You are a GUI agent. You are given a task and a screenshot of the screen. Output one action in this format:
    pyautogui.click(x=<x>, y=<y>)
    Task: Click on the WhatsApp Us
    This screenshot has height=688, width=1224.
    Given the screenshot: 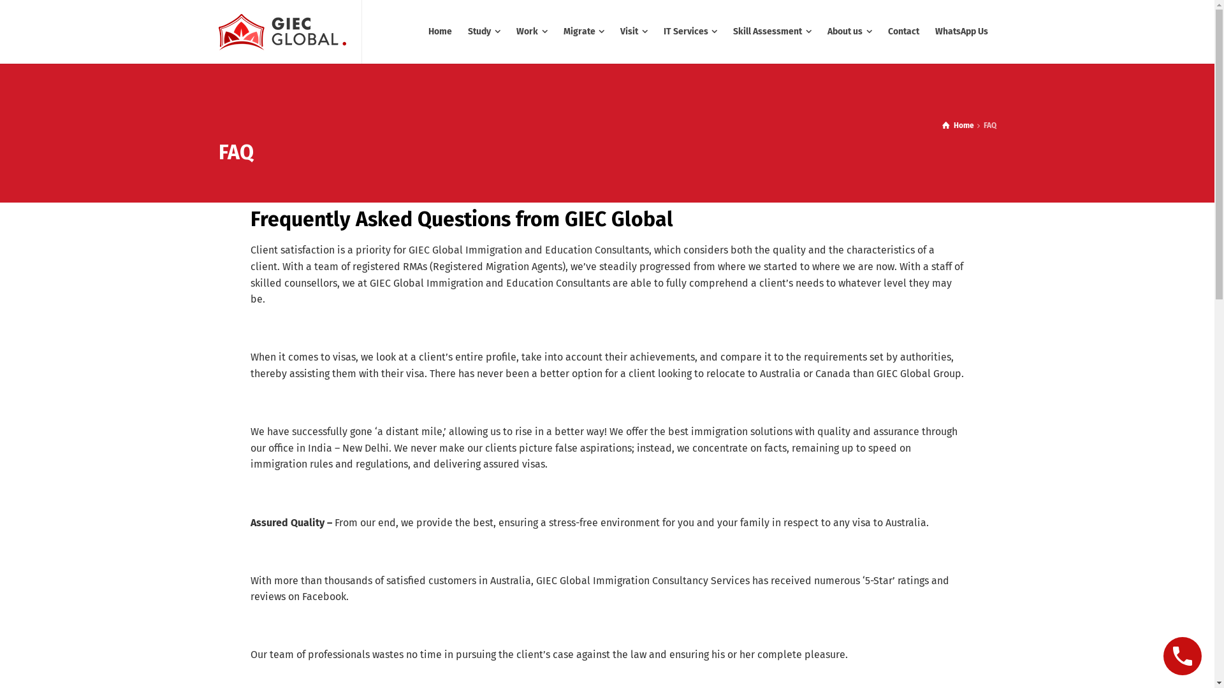 What is the action you would take?
    pyautogui.click(x=961, y=32)
    